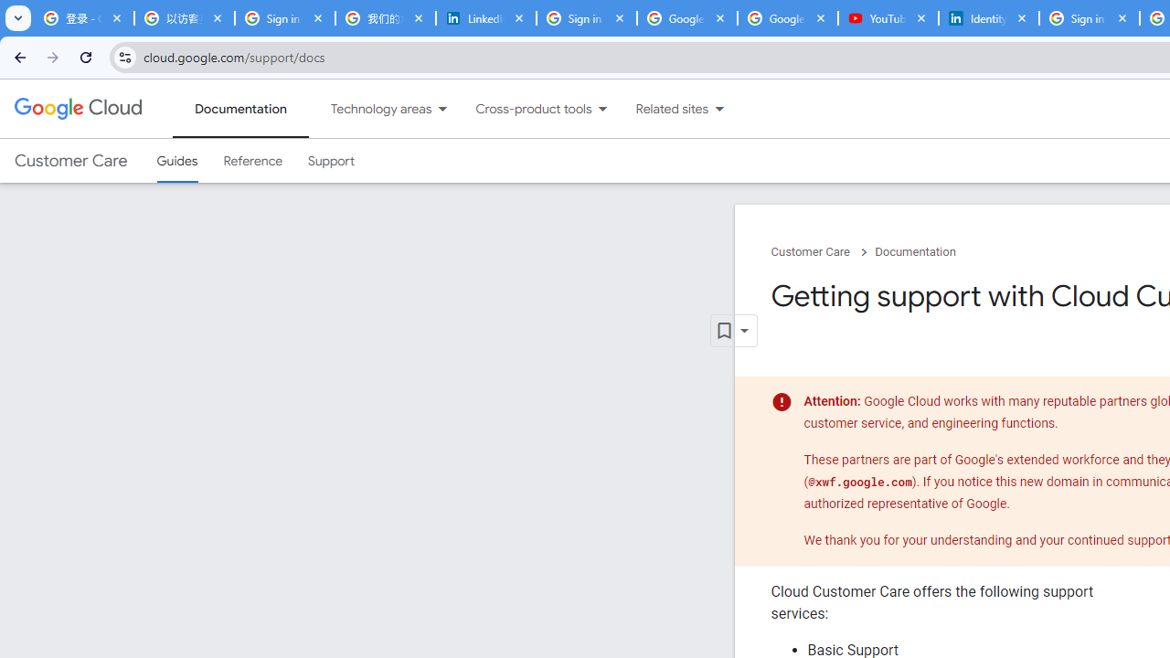  I want to click on Related sites, so click(660, 109).